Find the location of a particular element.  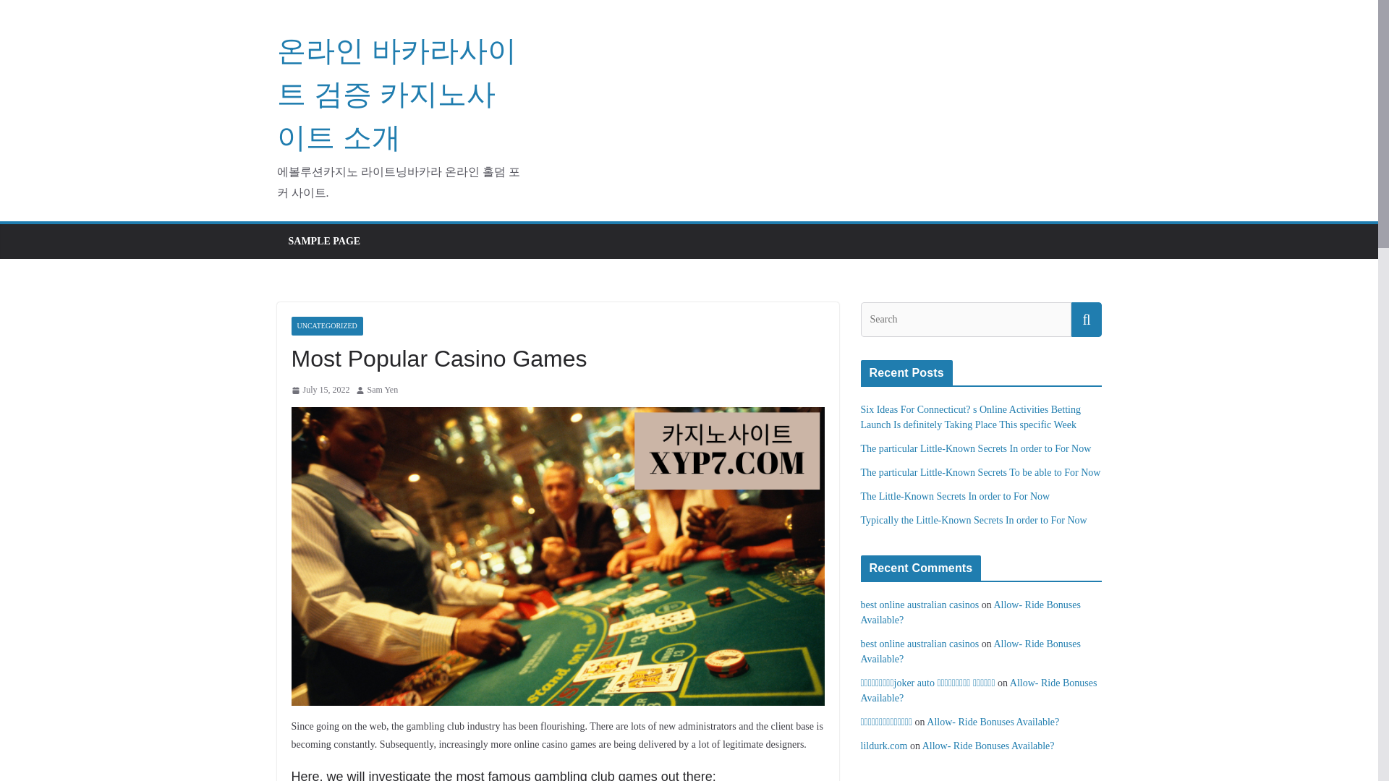

best online australian casinos is located at coordinates (920, 644).